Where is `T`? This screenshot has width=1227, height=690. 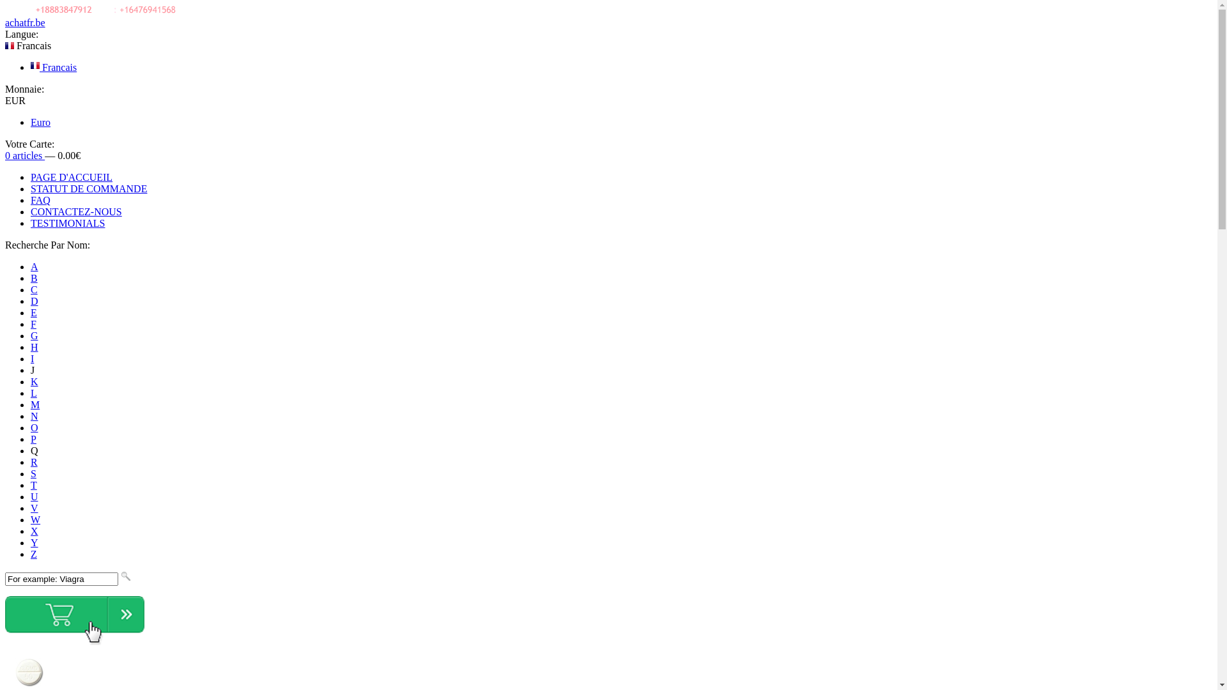 T is located at coordinates (34, 486).